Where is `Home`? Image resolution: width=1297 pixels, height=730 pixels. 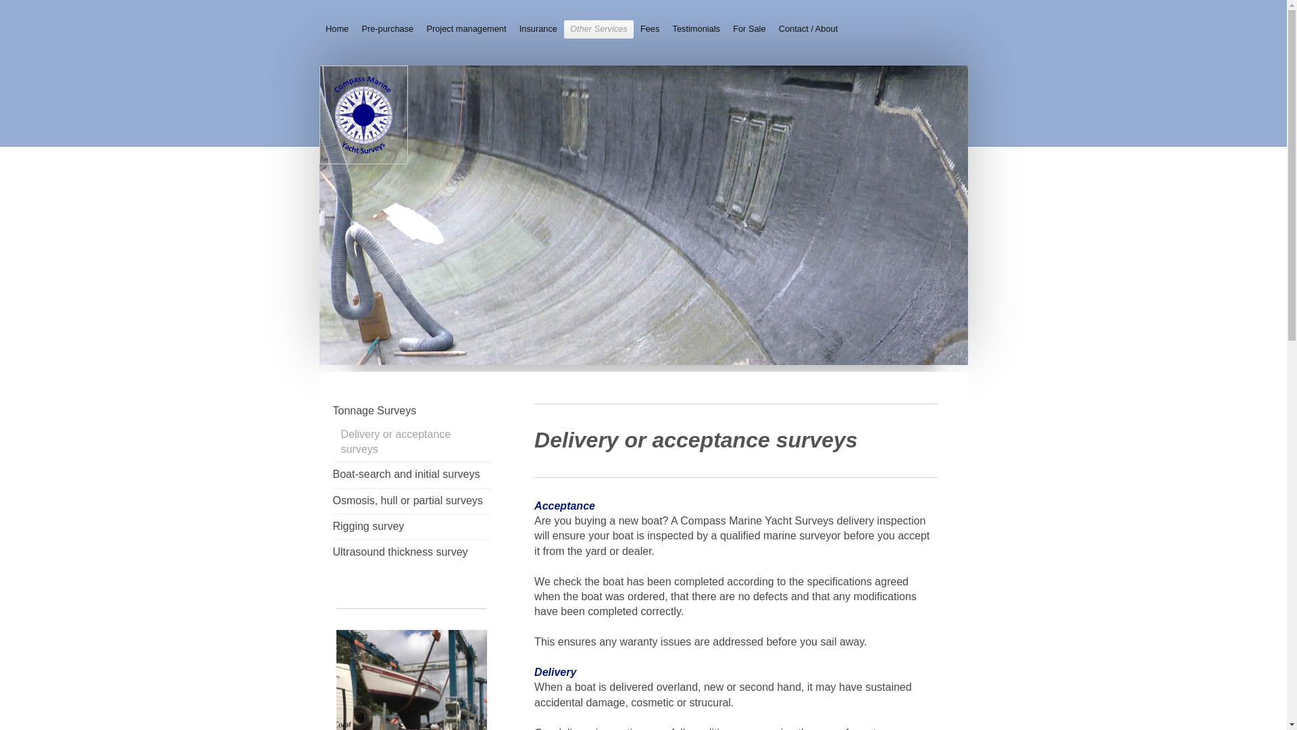 Home is located at coordinates (336, 30).